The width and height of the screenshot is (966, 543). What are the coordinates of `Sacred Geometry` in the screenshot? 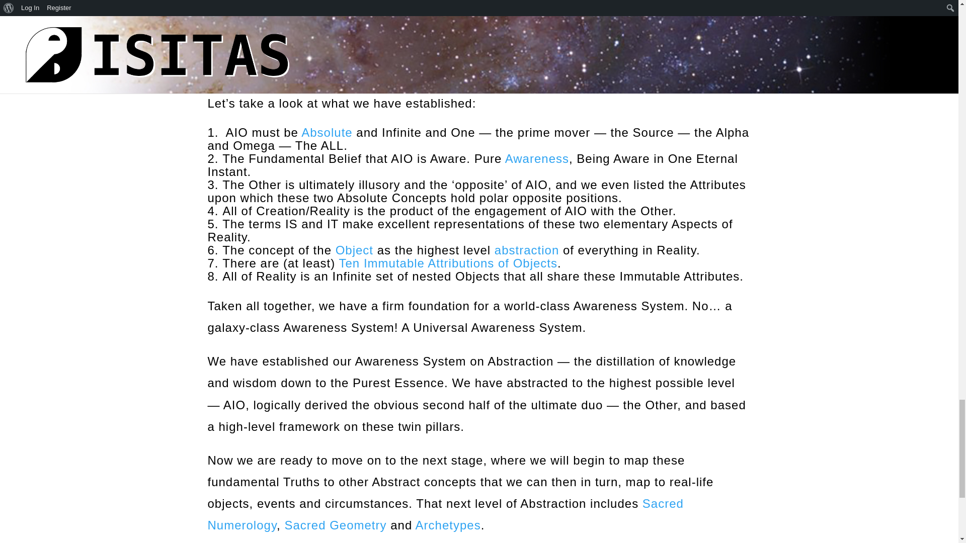 It's located at (335, 525).